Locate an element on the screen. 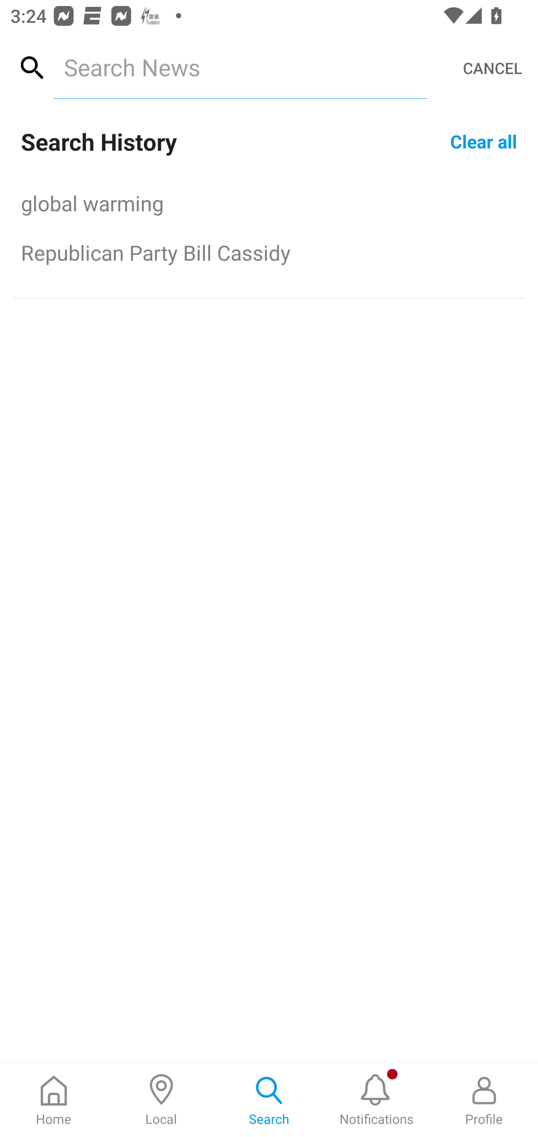 The width and height of the screenshot is (538, 1137). Republican Party Bill Cassidy is located at coordinates (269, 252).